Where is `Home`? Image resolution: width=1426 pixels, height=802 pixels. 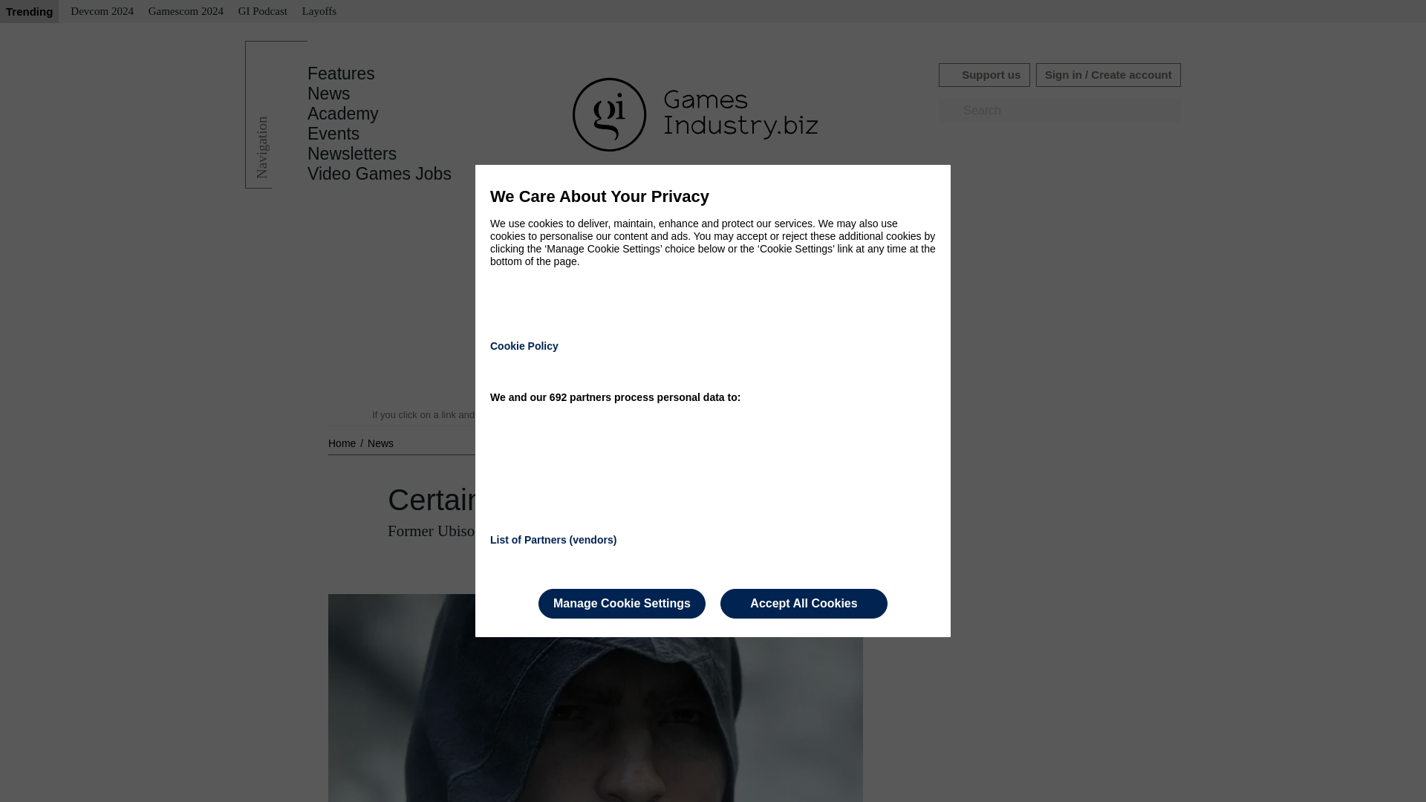
Home is located at coordinates (343, 443).